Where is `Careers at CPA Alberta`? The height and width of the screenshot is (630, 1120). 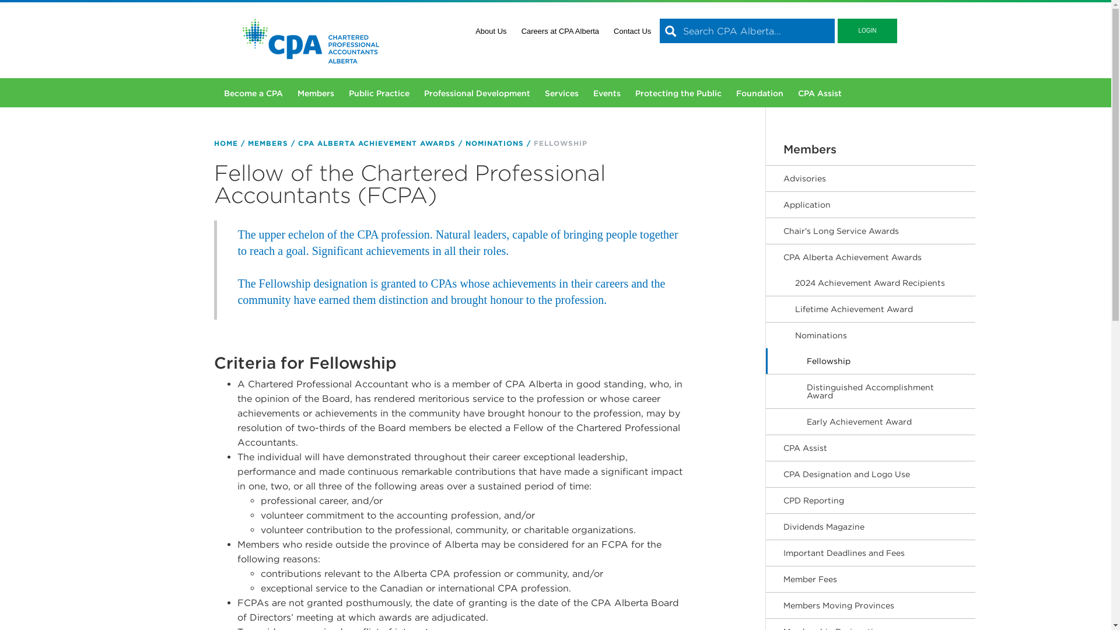 Careers at CPA Alberta is located at coordinates (560, 31).